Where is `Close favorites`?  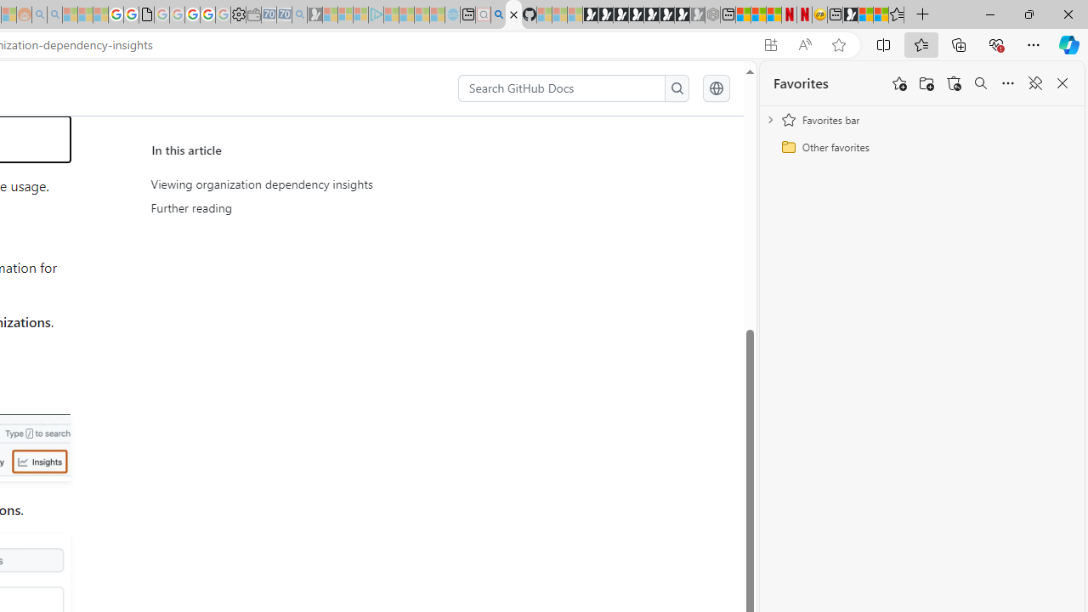 Close favorites is located at coordinates (1062, 83).